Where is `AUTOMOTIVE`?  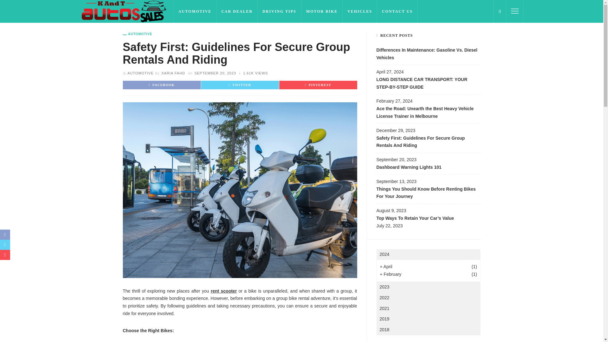
AUTOMOTIVE is located at coordinates (137, 34).